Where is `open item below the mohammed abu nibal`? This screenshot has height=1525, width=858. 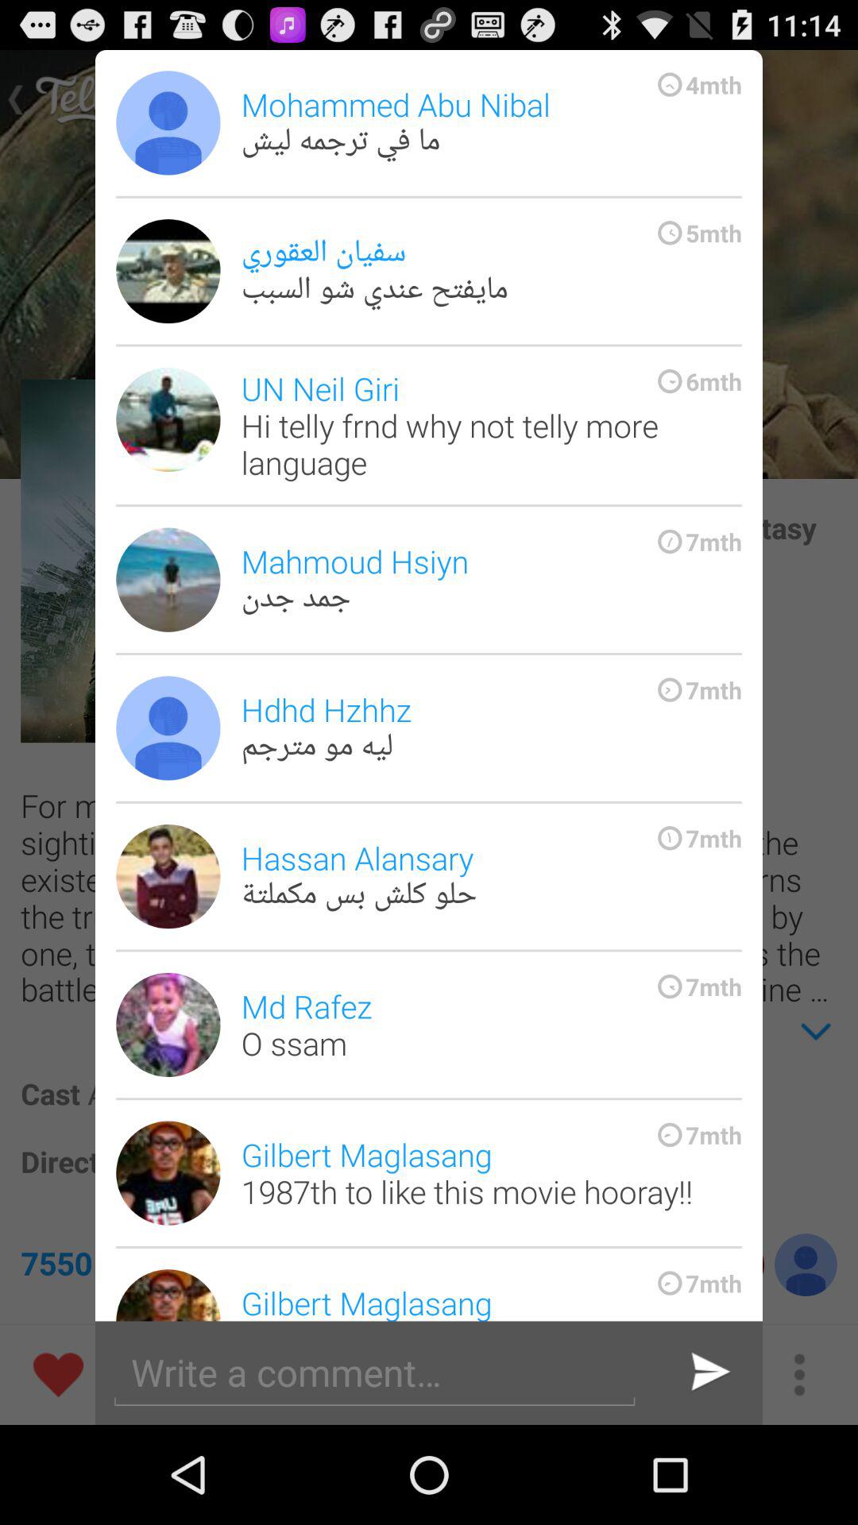 open item below the mohammed abu nibal is located at coordinates (491, 271).